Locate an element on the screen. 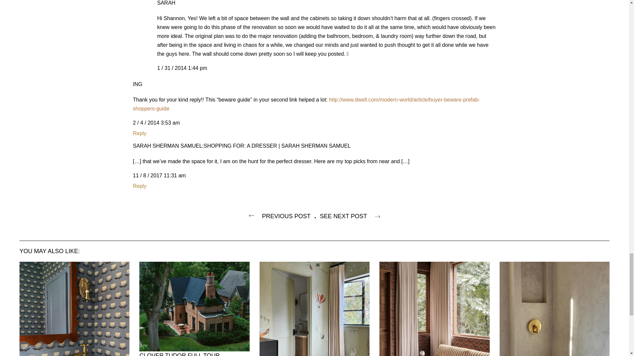 The height and width of the screenshot is (356, 634). Permanent Link to this comment is located at coordinates (182, 68).